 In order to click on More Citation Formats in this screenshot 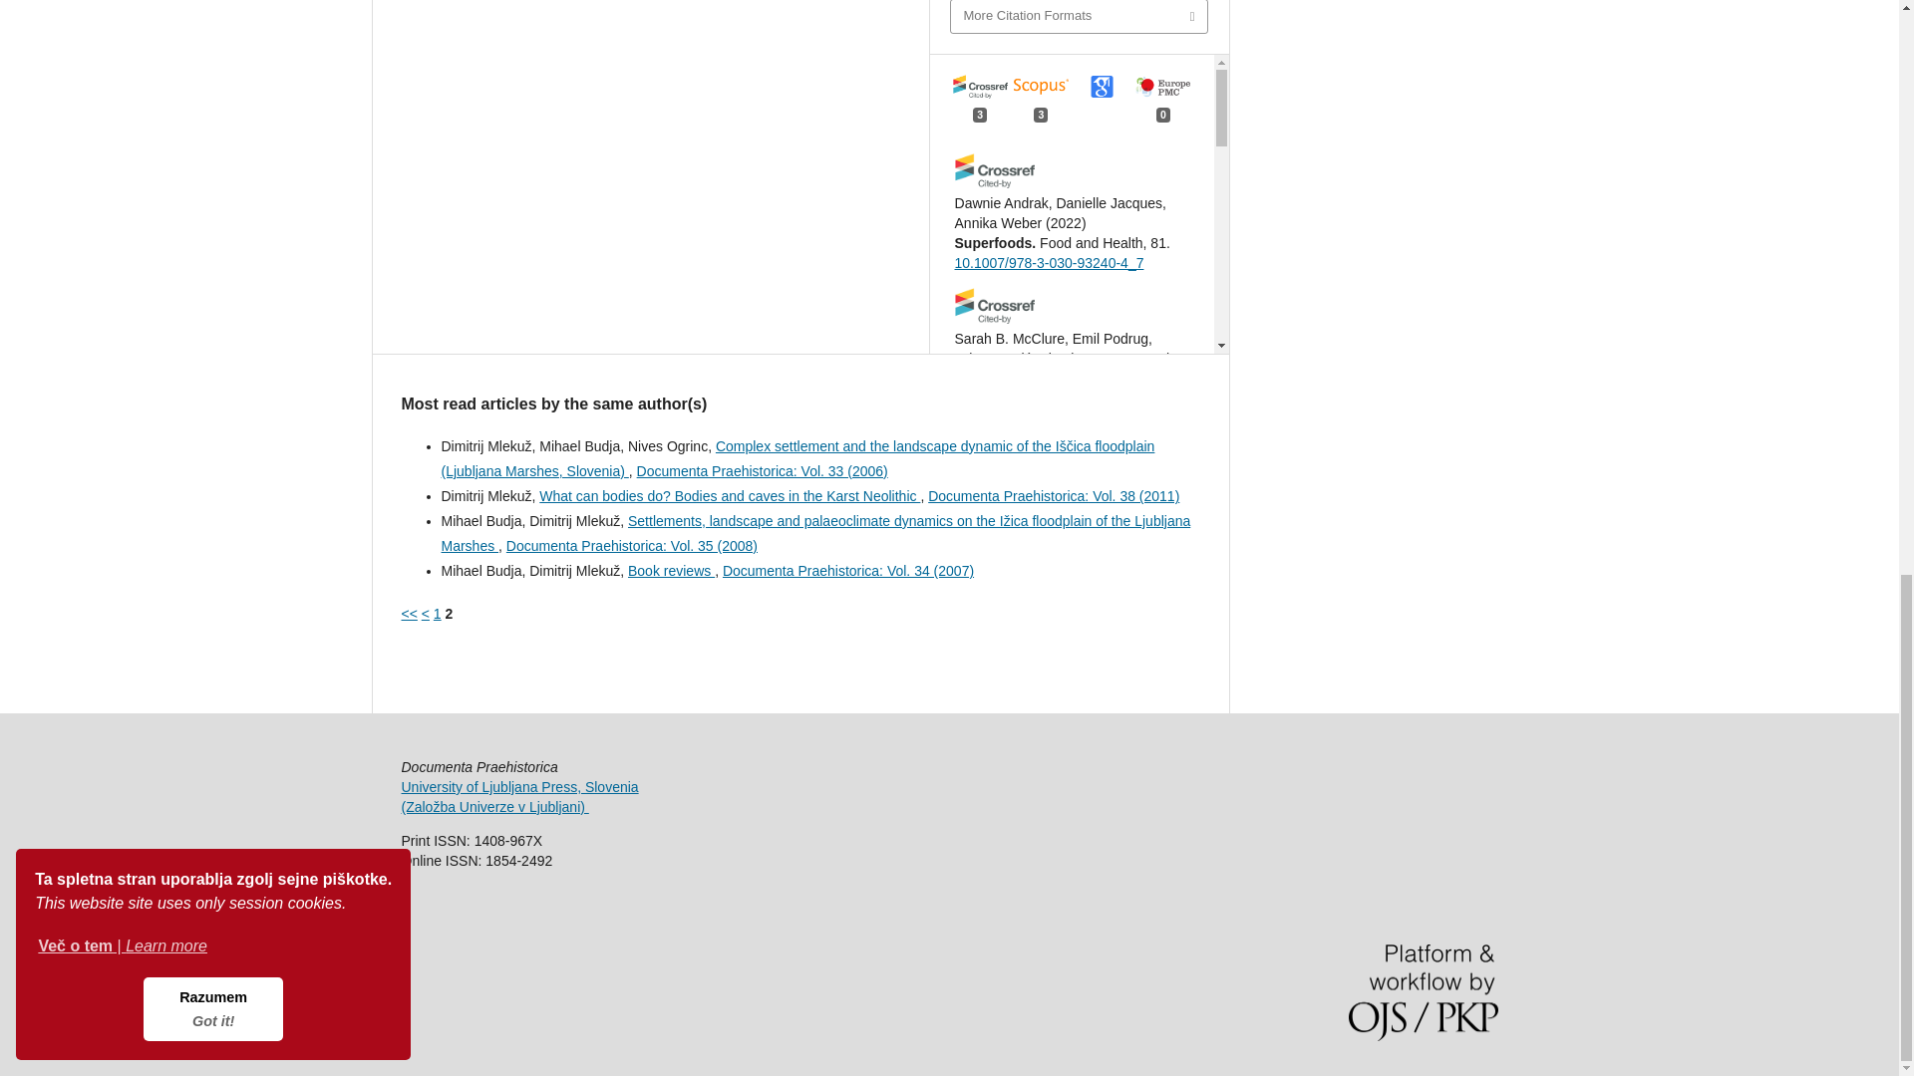, I will do `click(1079, 16)`.